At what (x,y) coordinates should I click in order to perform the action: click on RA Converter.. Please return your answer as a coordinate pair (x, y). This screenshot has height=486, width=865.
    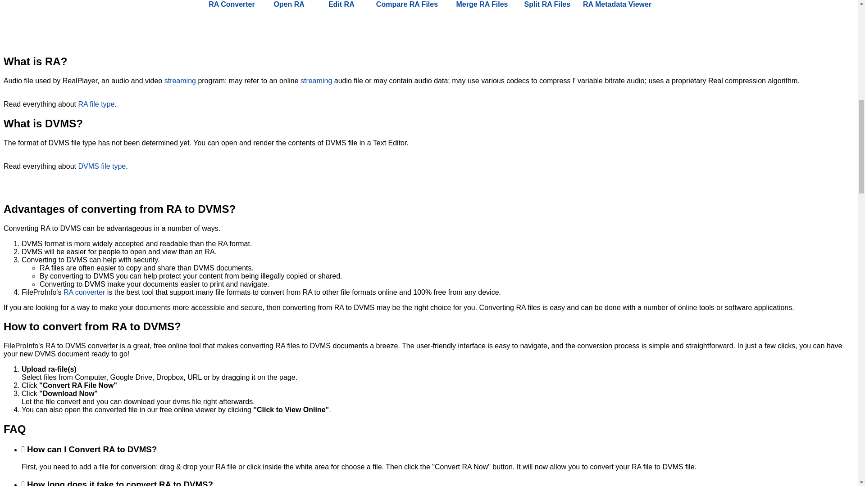
    Looking at the image, I should click on (232, 4).